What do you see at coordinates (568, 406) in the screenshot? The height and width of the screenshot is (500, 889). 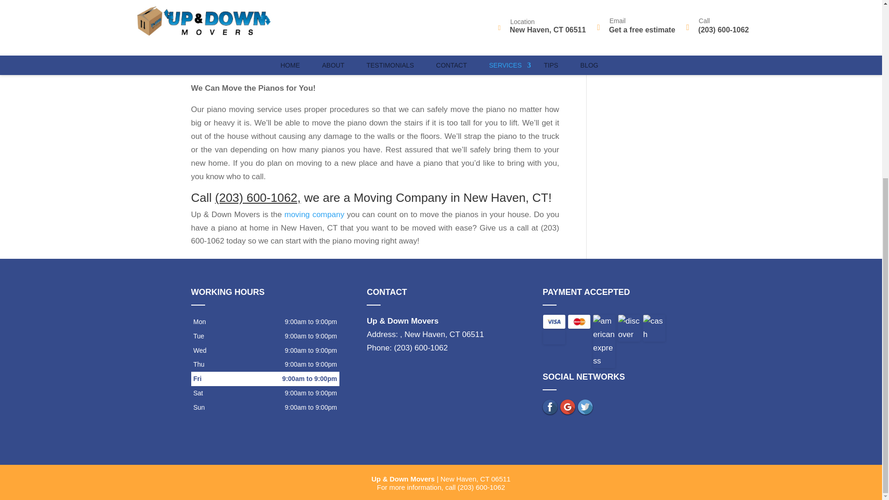 I see `Check company profile on google` at bounding box center [568, 406].